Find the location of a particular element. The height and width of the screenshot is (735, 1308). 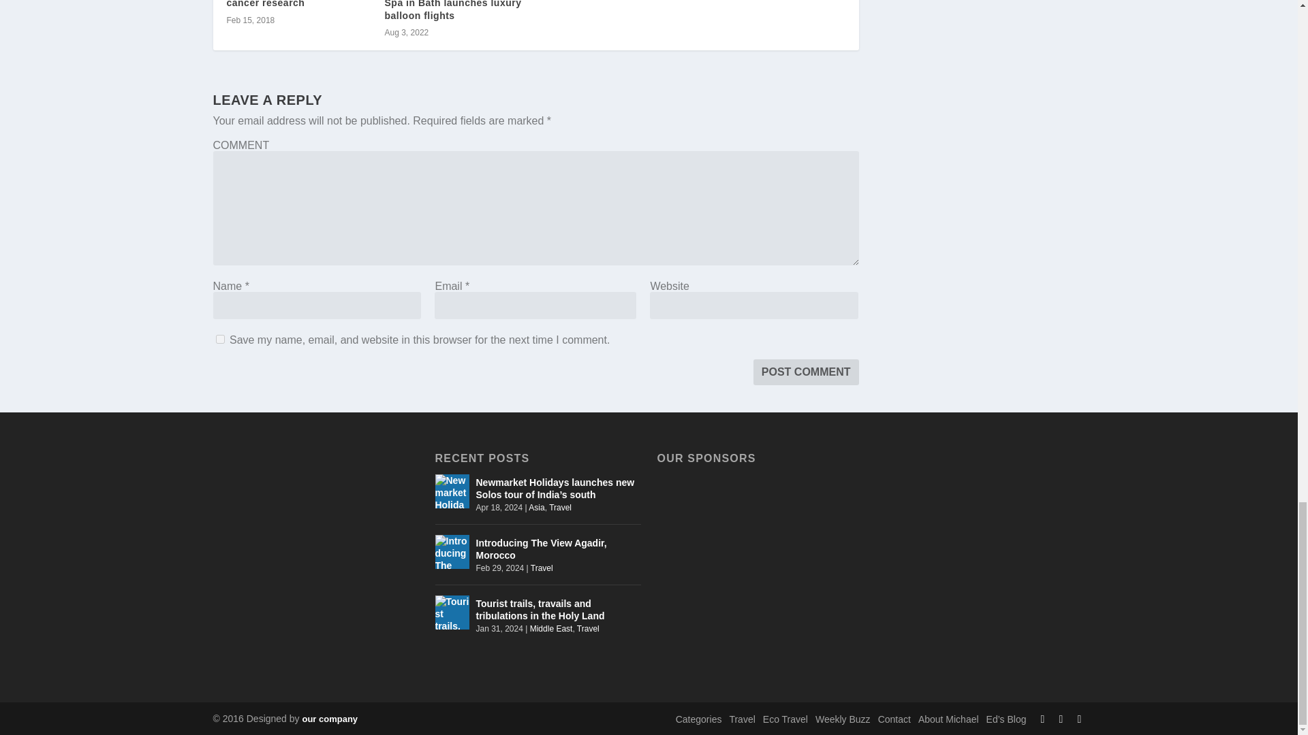

Kayaking the continent for cancer research is located at coordinates (291, 4).